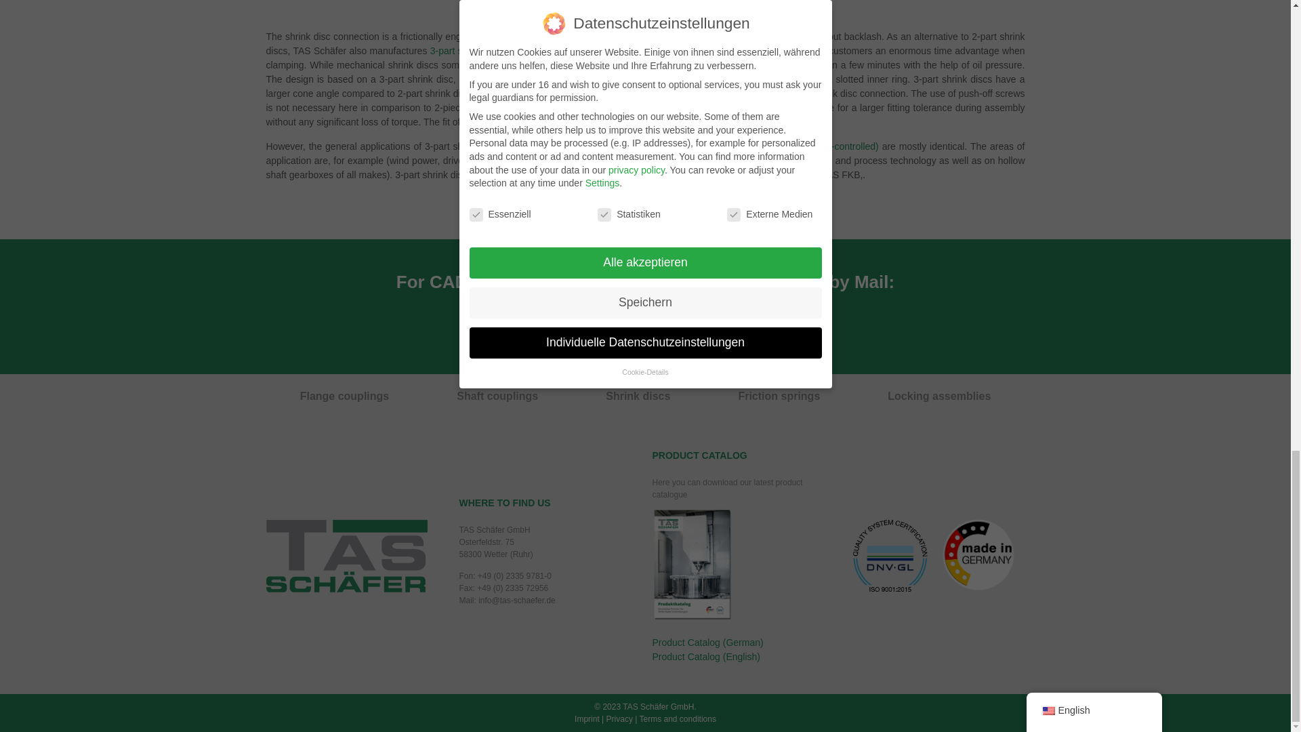  Describe the element at coordinates (603, 50) in the screenshot. I see `Hydraulic Shrink Discs` at that location.